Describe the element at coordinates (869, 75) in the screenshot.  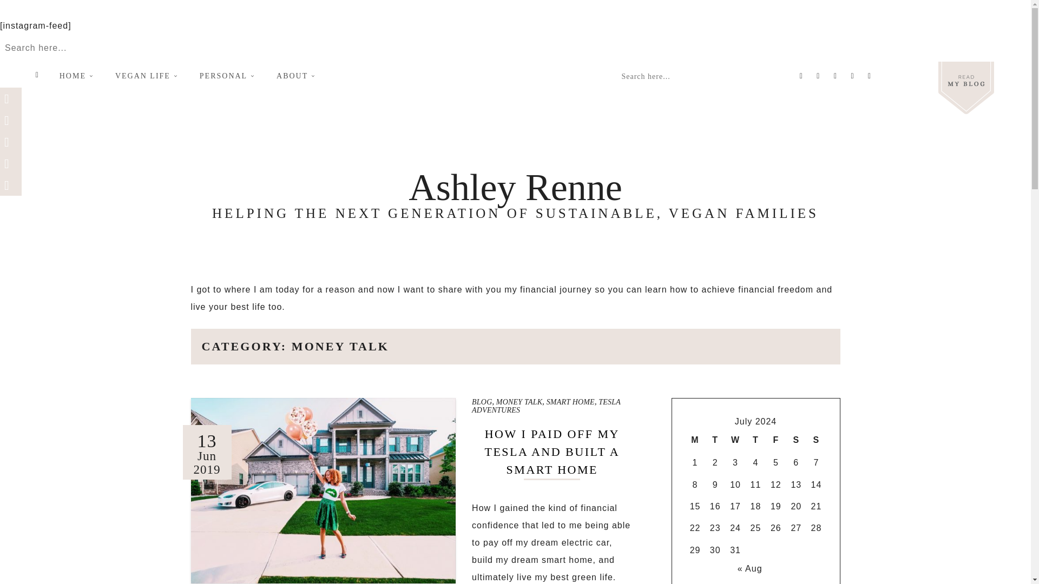
I see `Youtube` at that location.